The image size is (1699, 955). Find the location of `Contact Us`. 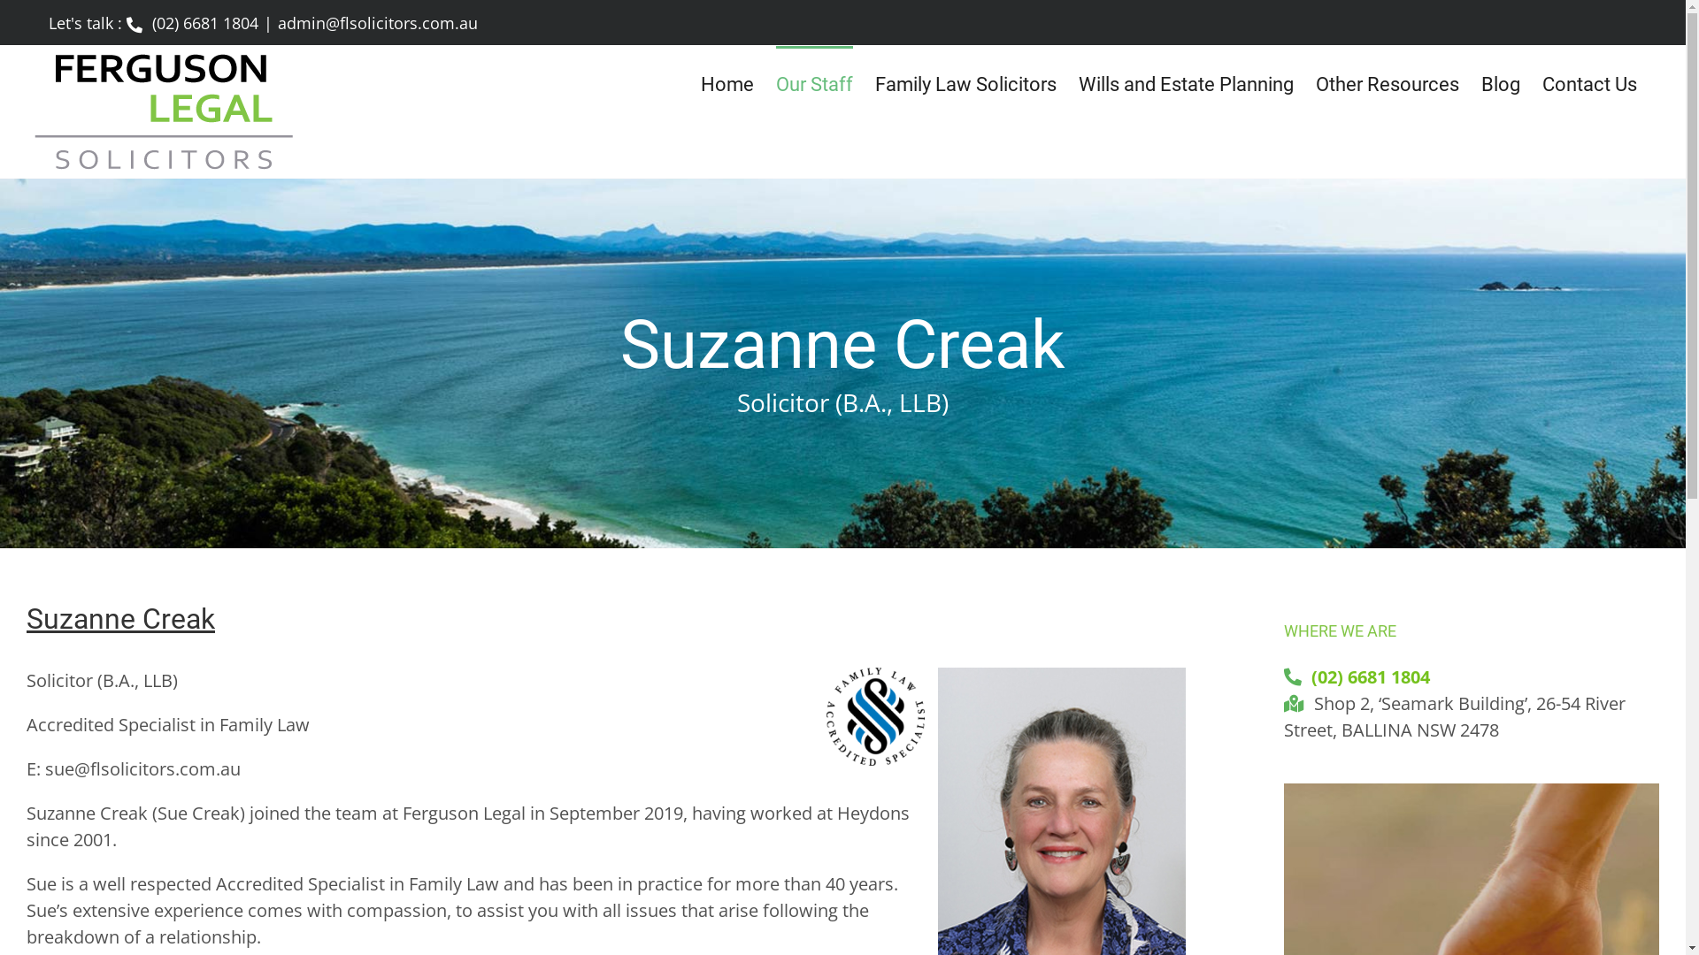

Contact Us is located at coordinates (1589, 83).